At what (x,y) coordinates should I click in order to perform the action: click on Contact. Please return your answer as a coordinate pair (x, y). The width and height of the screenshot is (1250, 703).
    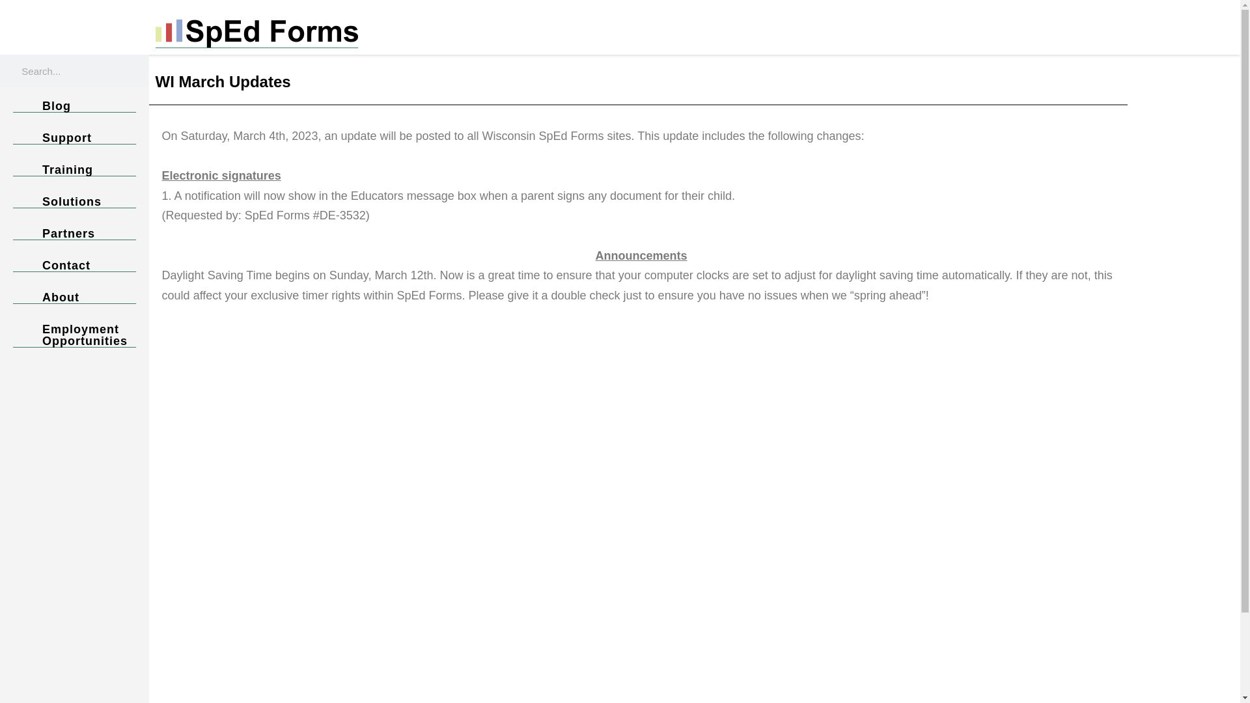
    Looking at the image, I should click on (74, 266).